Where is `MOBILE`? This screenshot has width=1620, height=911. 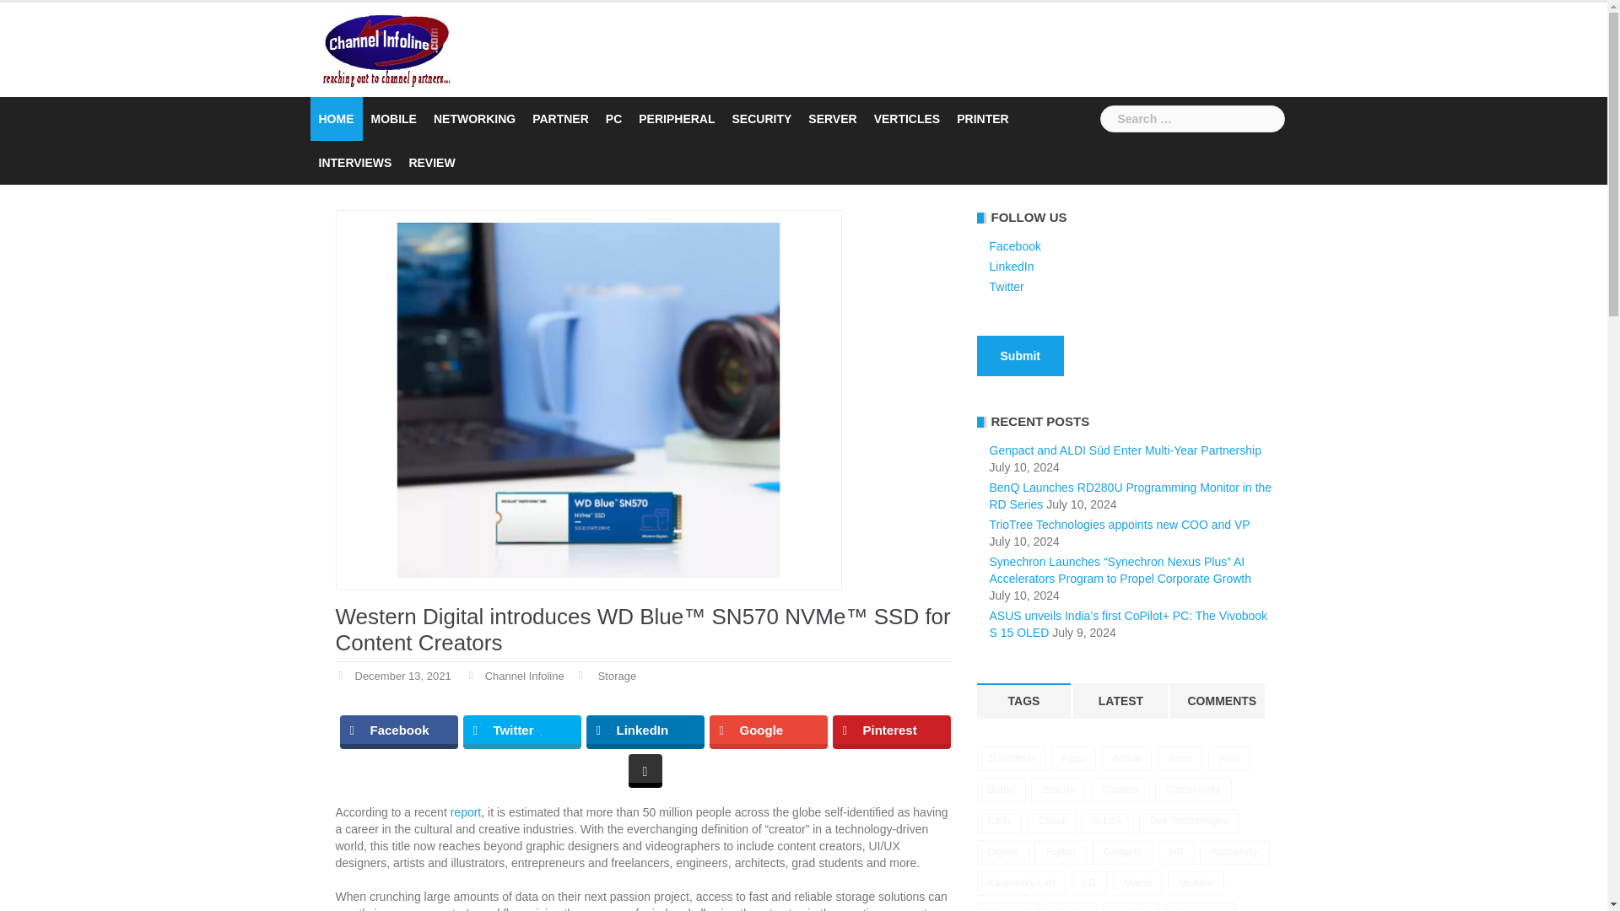 MOBILE is located at coordinates (393, 118).